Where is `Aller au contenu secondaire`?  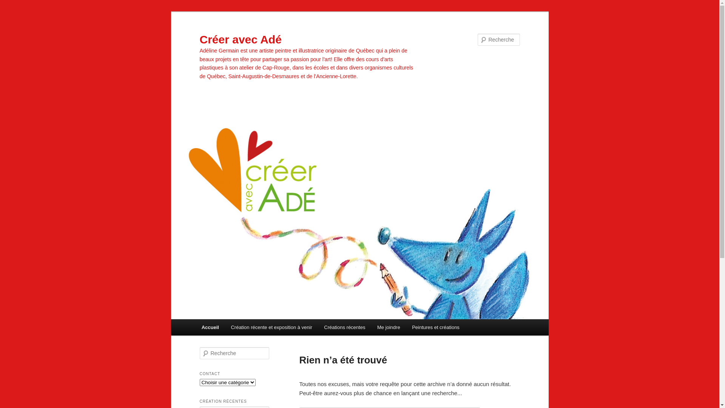
Aller au contenu secondaire is located at coordinates (241, 329).